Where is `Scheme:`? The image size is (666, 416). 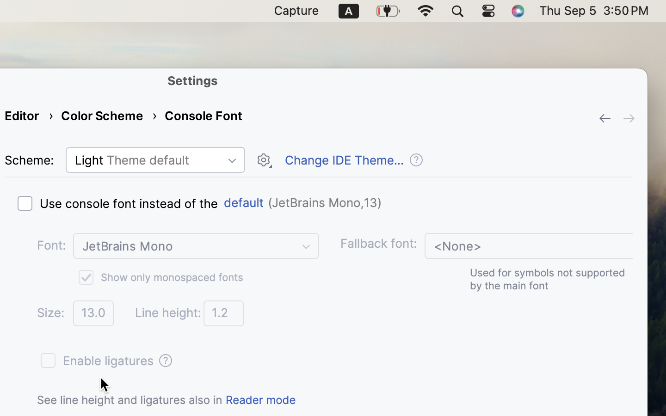 Scheme: is located at coordinates (29, 160).